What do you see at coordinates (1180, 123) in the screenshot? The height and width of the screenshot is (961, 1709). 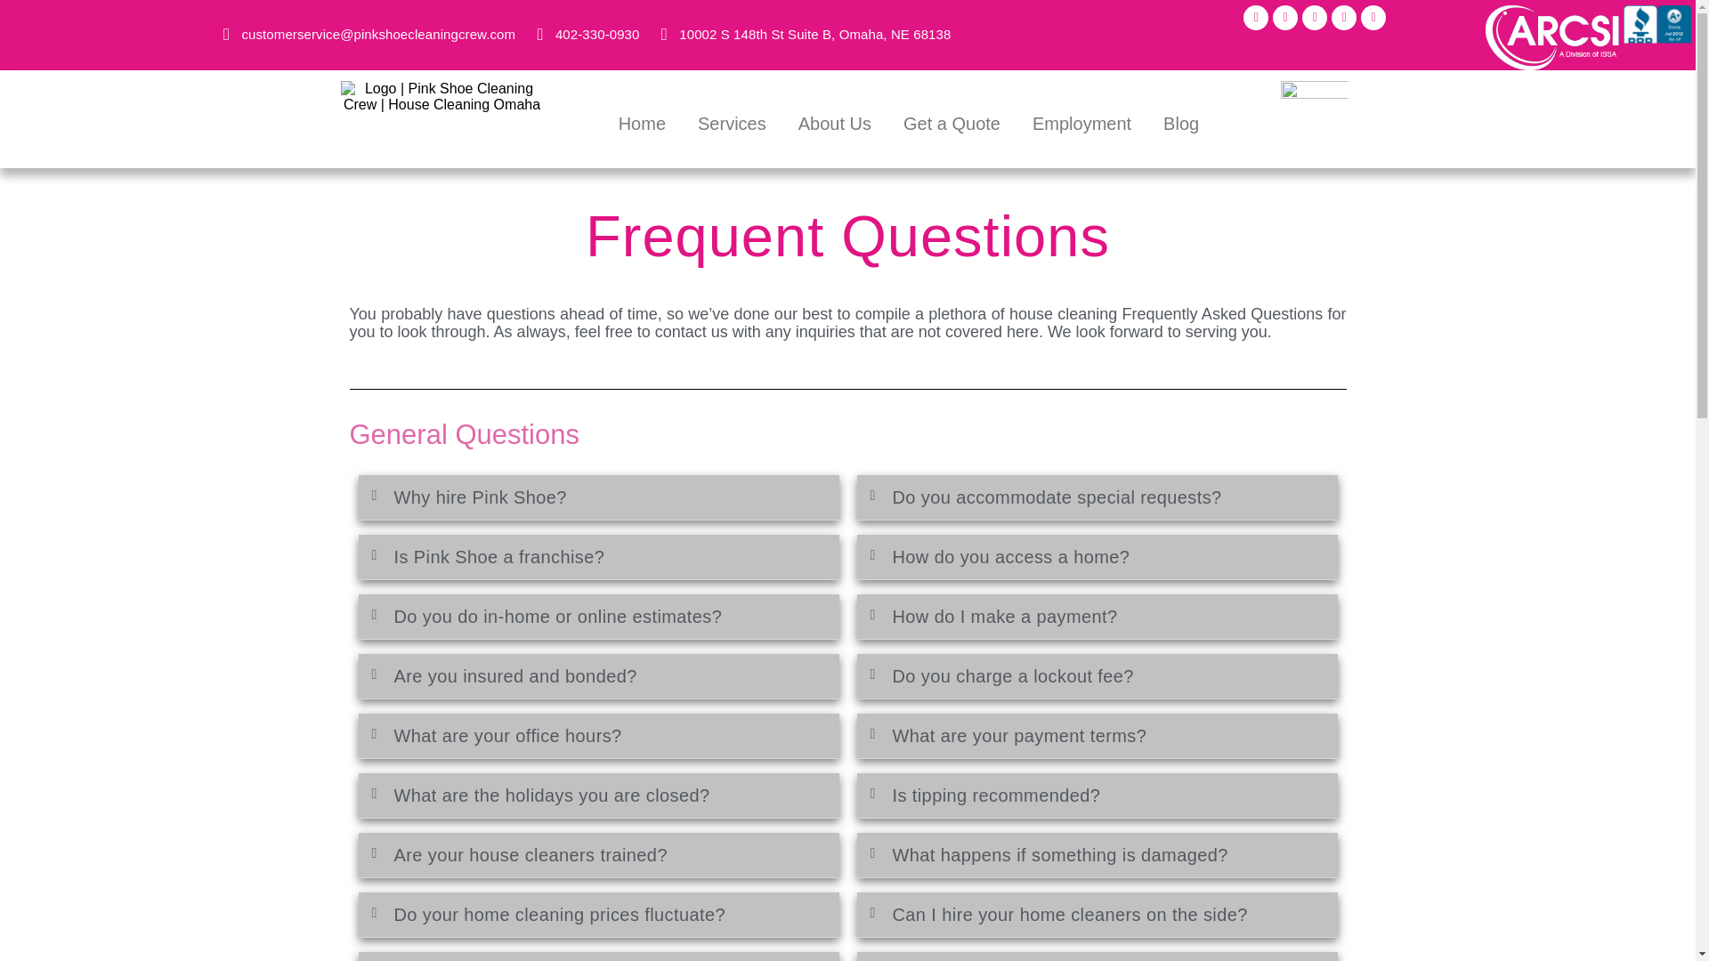 I see `Blog` at bounding box center [1180, 123].